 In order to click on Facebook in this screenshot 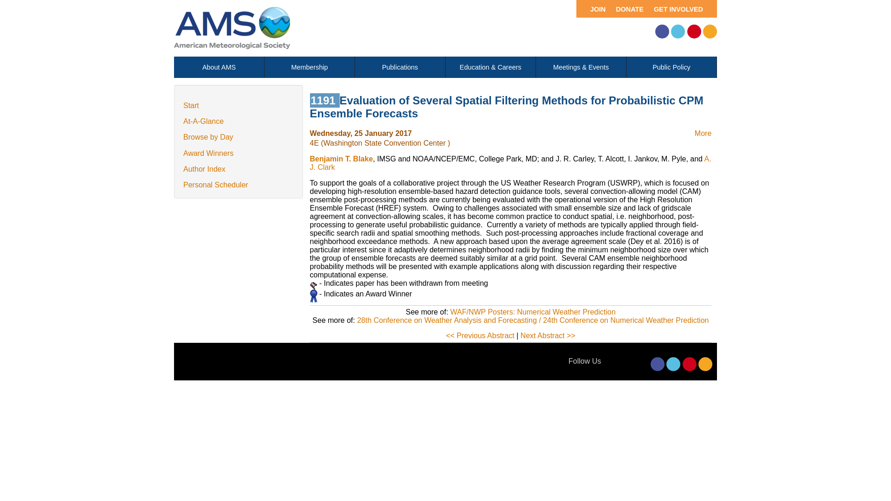, I will do `click(662, 32)`.